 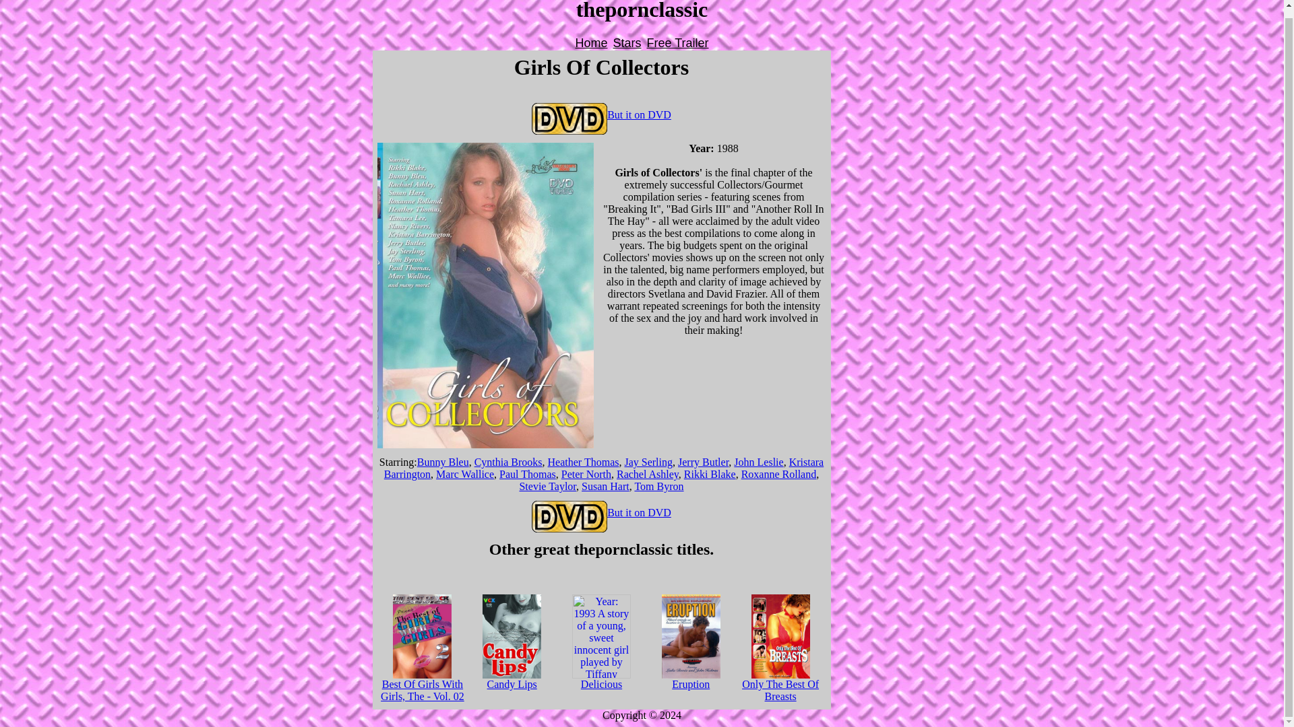 I want to click on Marc Wallice, so click(x=465, y=474).